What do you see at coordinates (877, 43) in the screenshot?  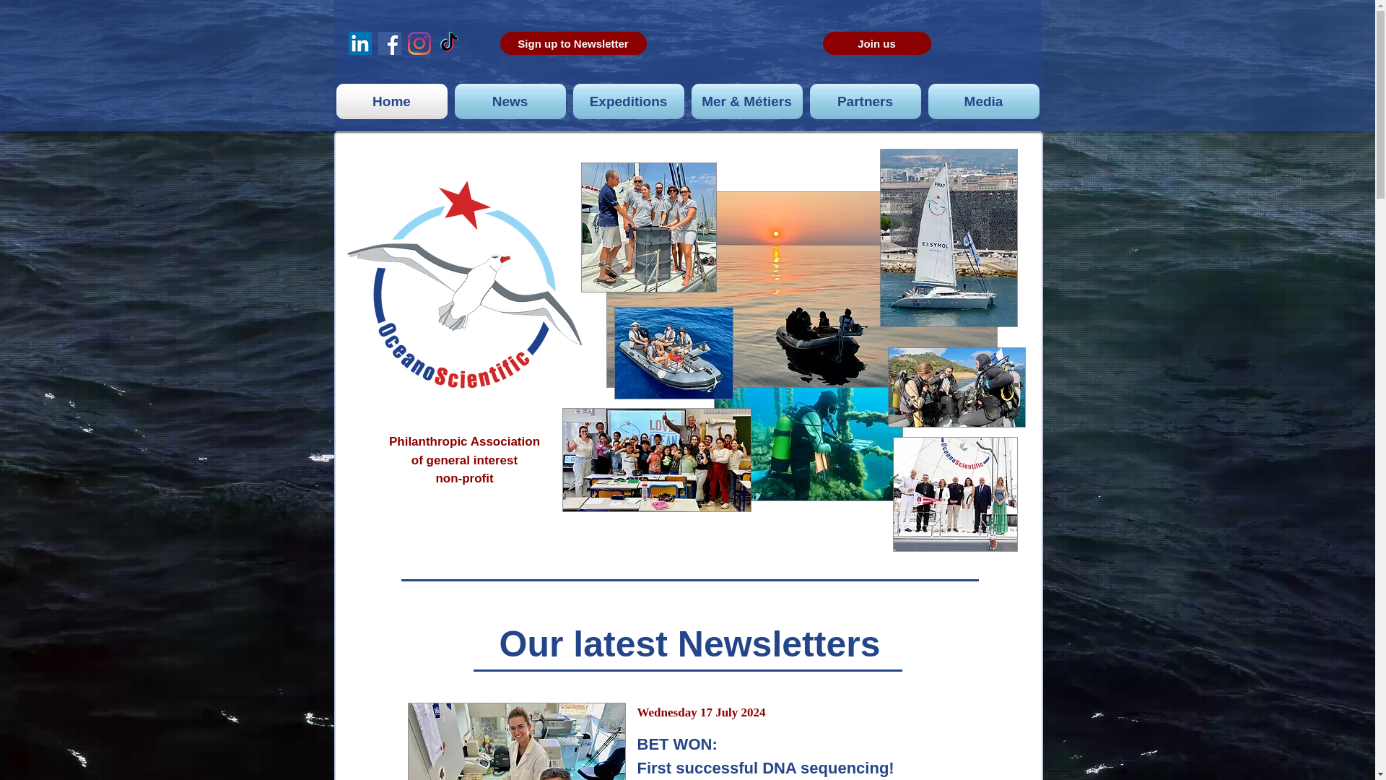 I see `Join us` at bounding box center [877, 43].